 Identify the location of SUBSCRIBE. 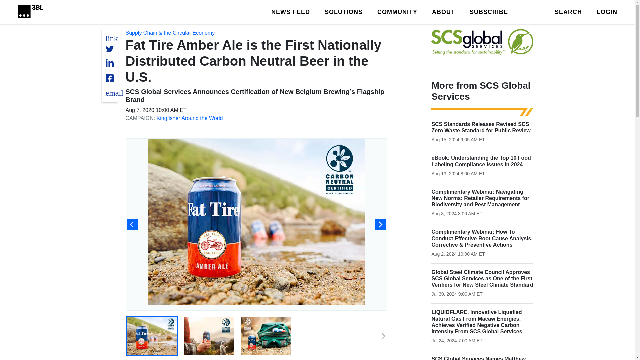
(489, 11).